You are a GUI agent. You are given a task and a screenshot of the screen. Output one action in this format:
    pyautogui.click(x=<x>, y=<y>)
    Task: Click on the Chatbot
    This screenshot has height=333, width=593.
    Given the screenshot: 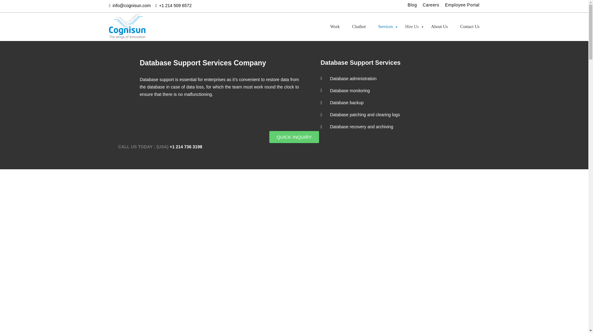 What is the action you would take?
    pyautogui.click(x=359, y=27)
    